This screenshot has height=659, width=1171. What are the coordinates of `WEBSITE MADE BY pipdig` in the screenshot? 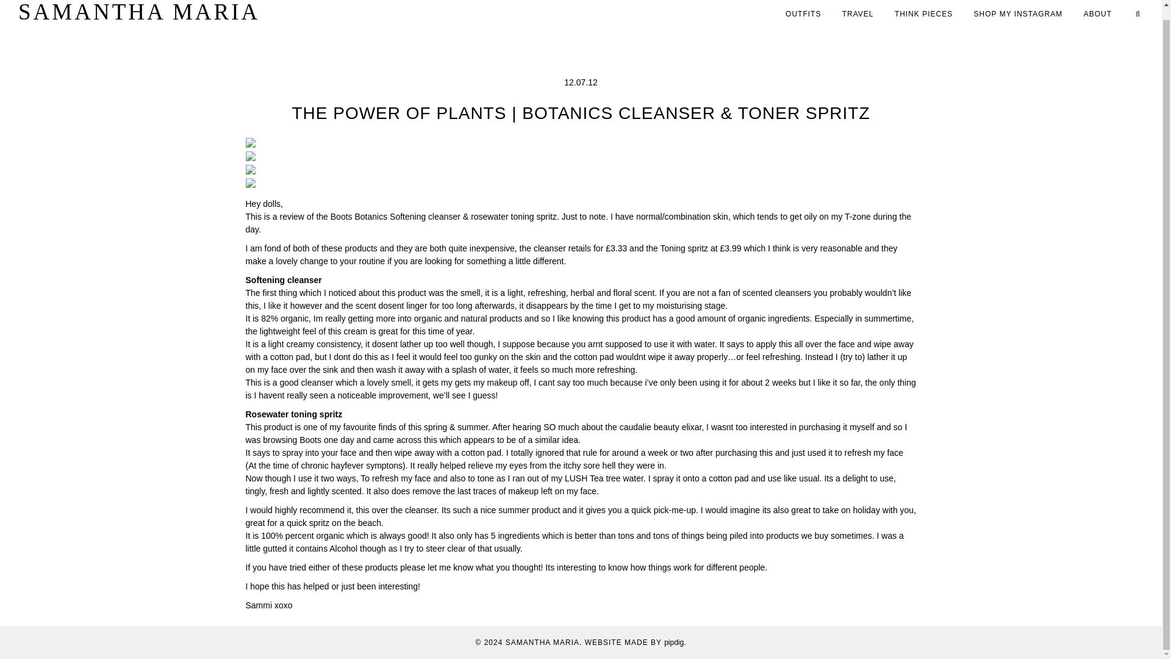 It's located at (634, 642).